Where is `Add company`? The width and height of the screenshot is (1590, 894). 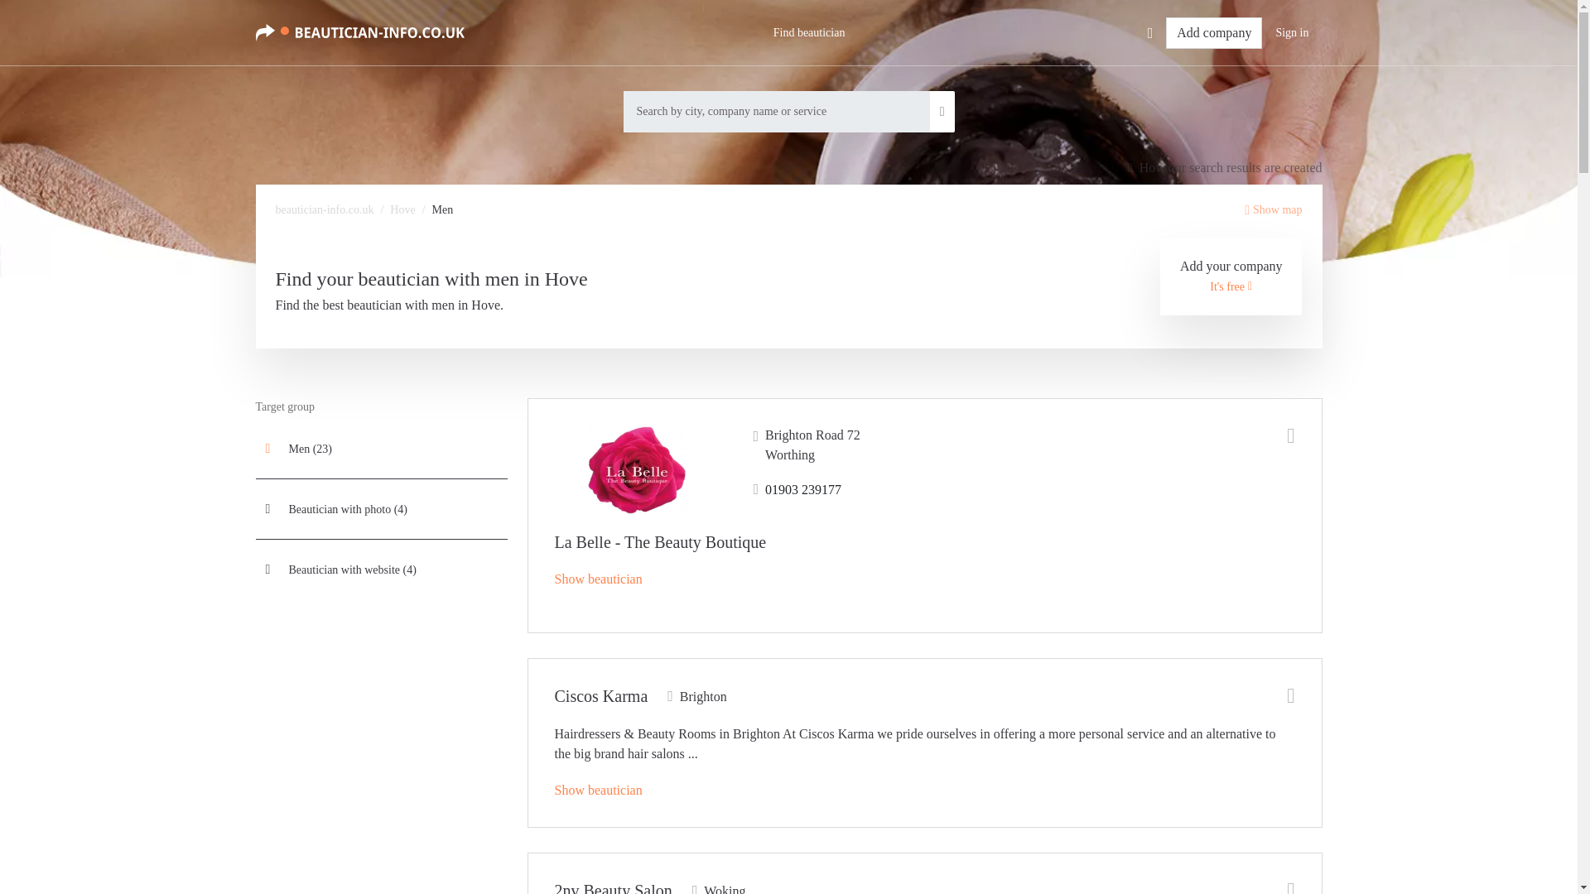
Add company is located at coordinates (1214, 32).